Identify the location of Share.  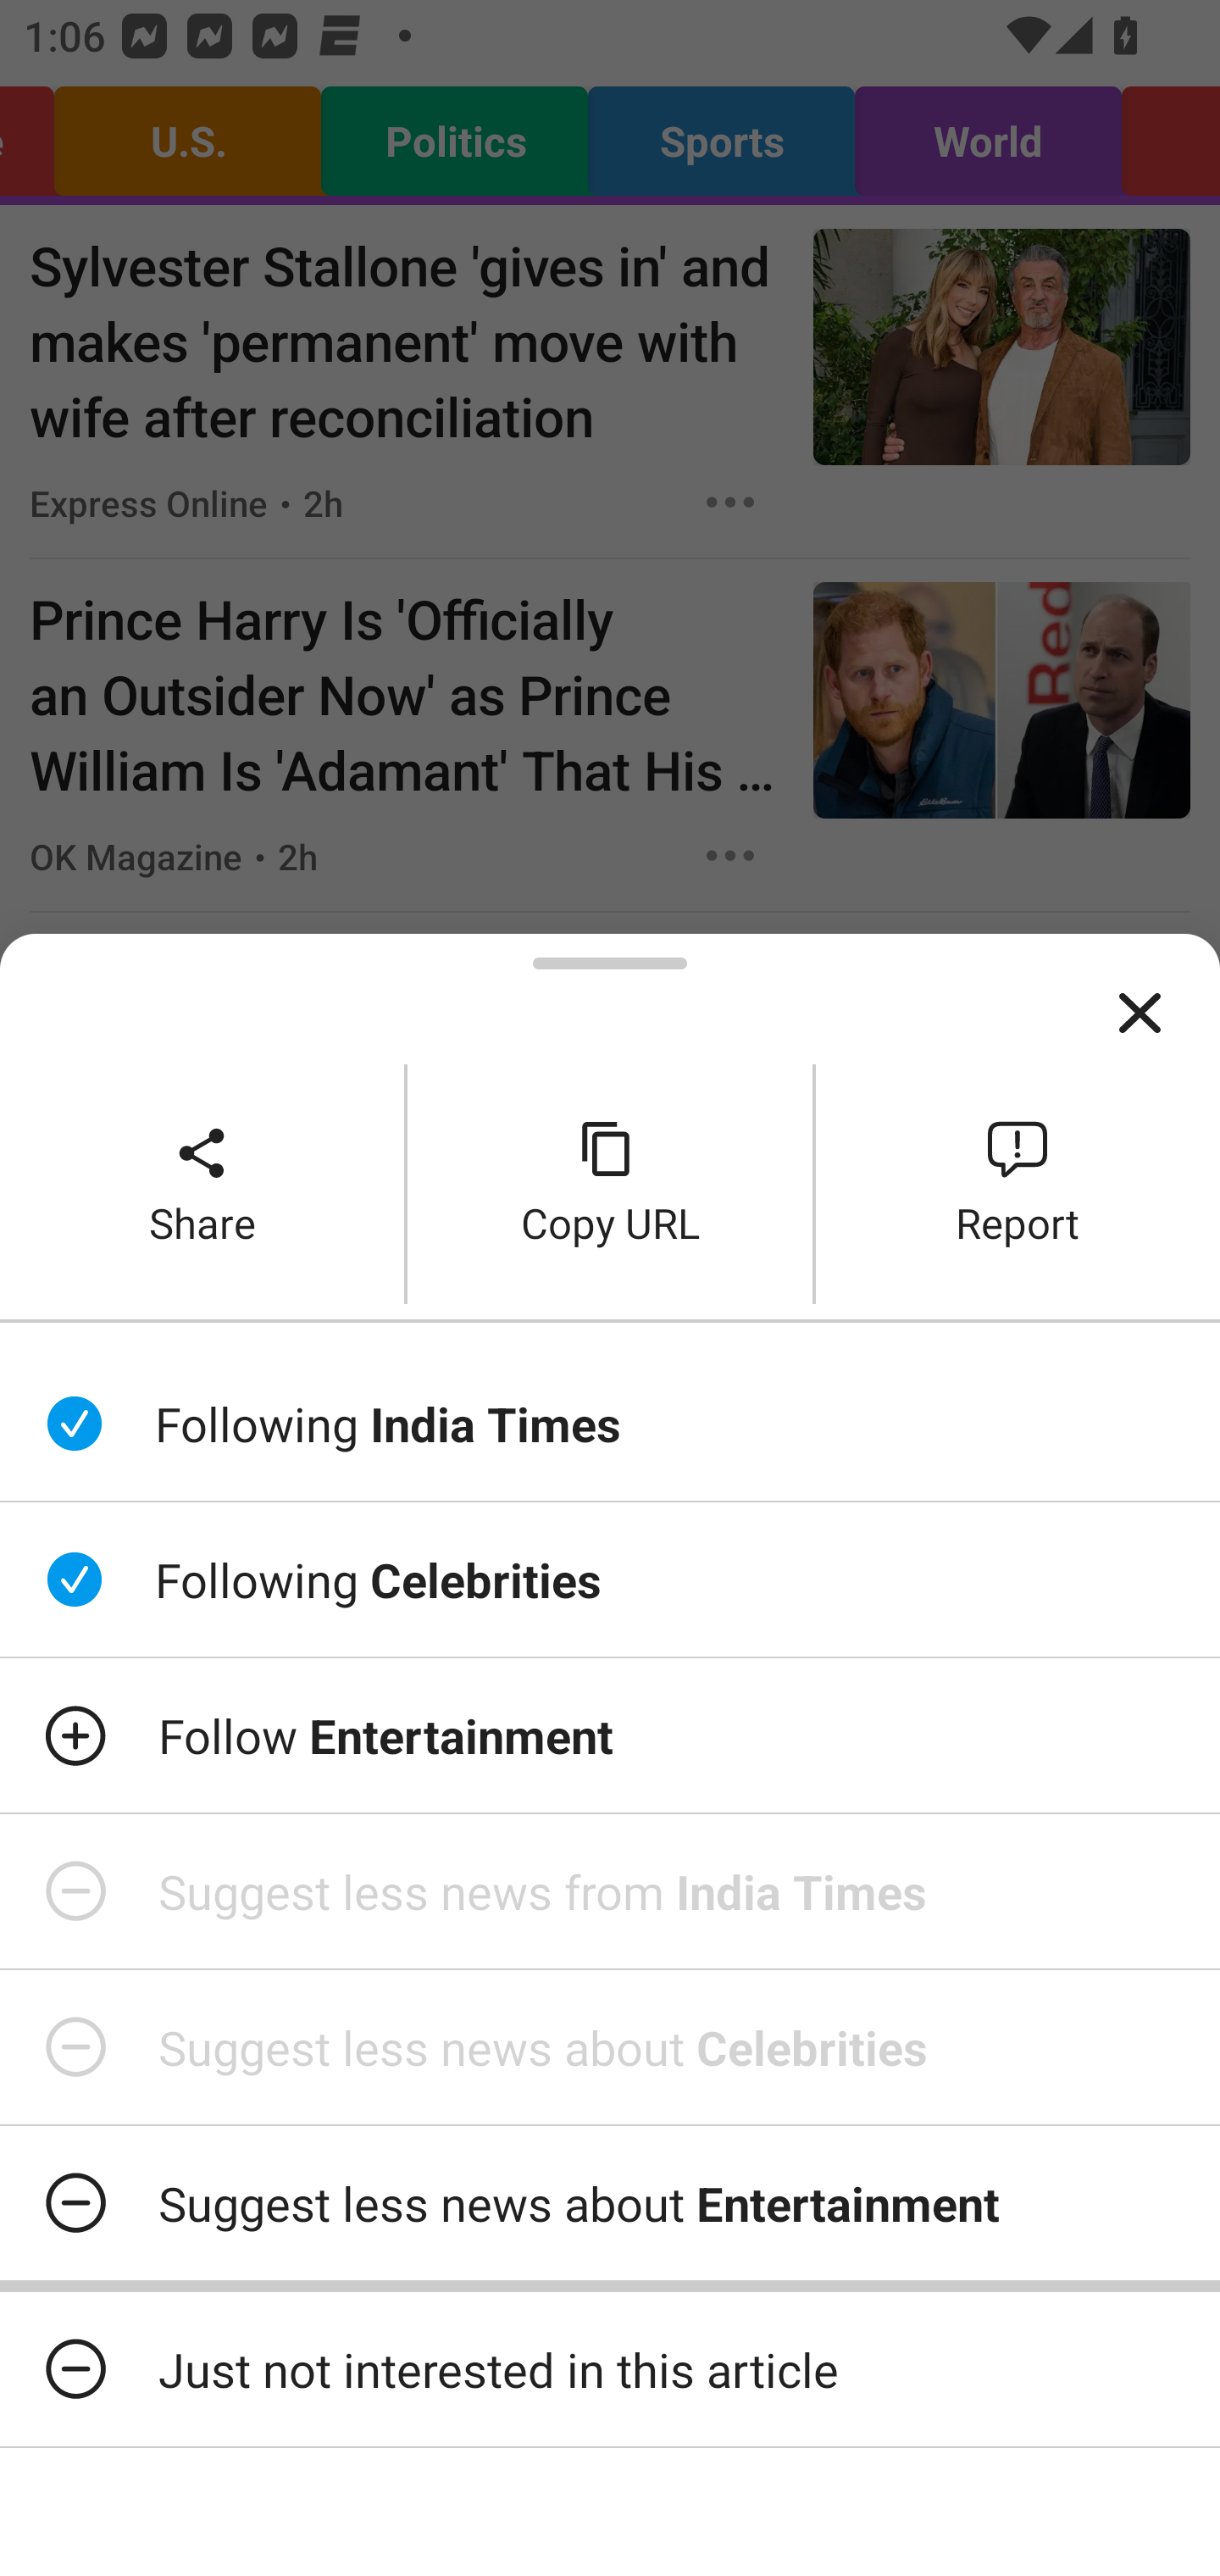
(202, 1183).